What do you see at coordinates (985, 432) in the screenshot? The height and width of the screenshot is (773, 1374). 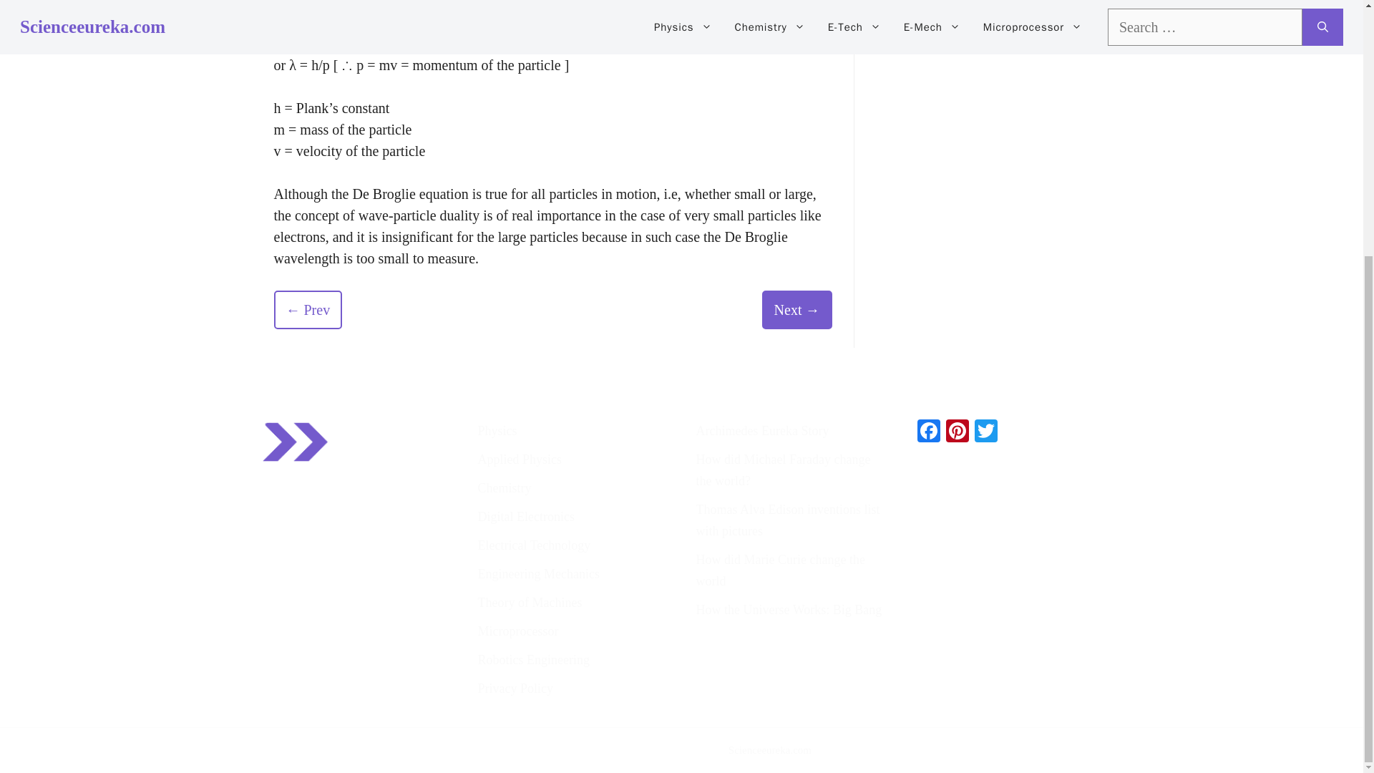 I see `Twitter` at bounding box center [985, 432].